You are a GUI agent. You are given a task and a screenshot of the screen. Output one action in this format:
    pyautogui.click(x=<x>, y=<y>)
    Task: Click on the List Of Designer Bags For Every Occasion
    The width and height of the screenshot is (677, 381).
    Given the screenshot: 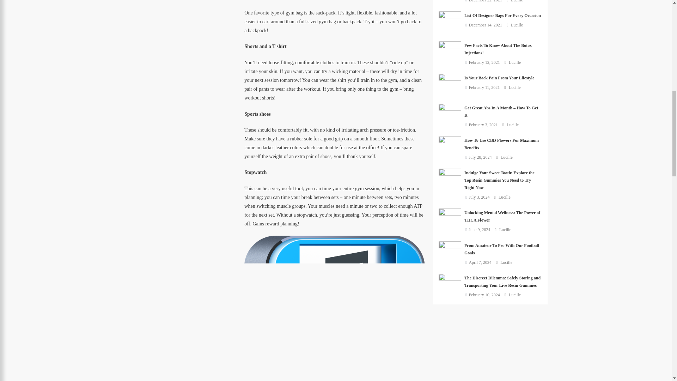 What is the action you would take?
    pyautogui.click(x=450, y=23)
    